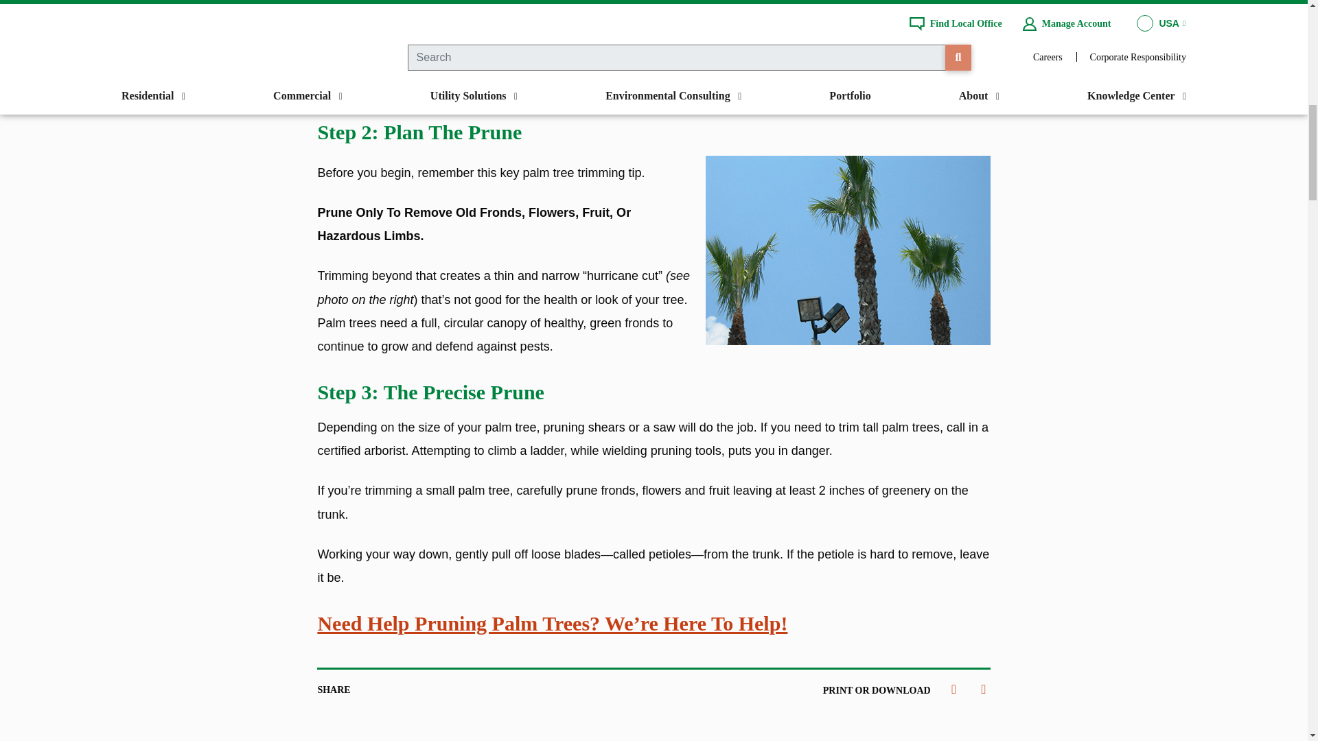 Image resolution: width=1318 pixels, height=741 pixels. What do you see at coordinates (552, 623) in the screenshot?
I see `Contact Us` at bounding box center [552, 623].